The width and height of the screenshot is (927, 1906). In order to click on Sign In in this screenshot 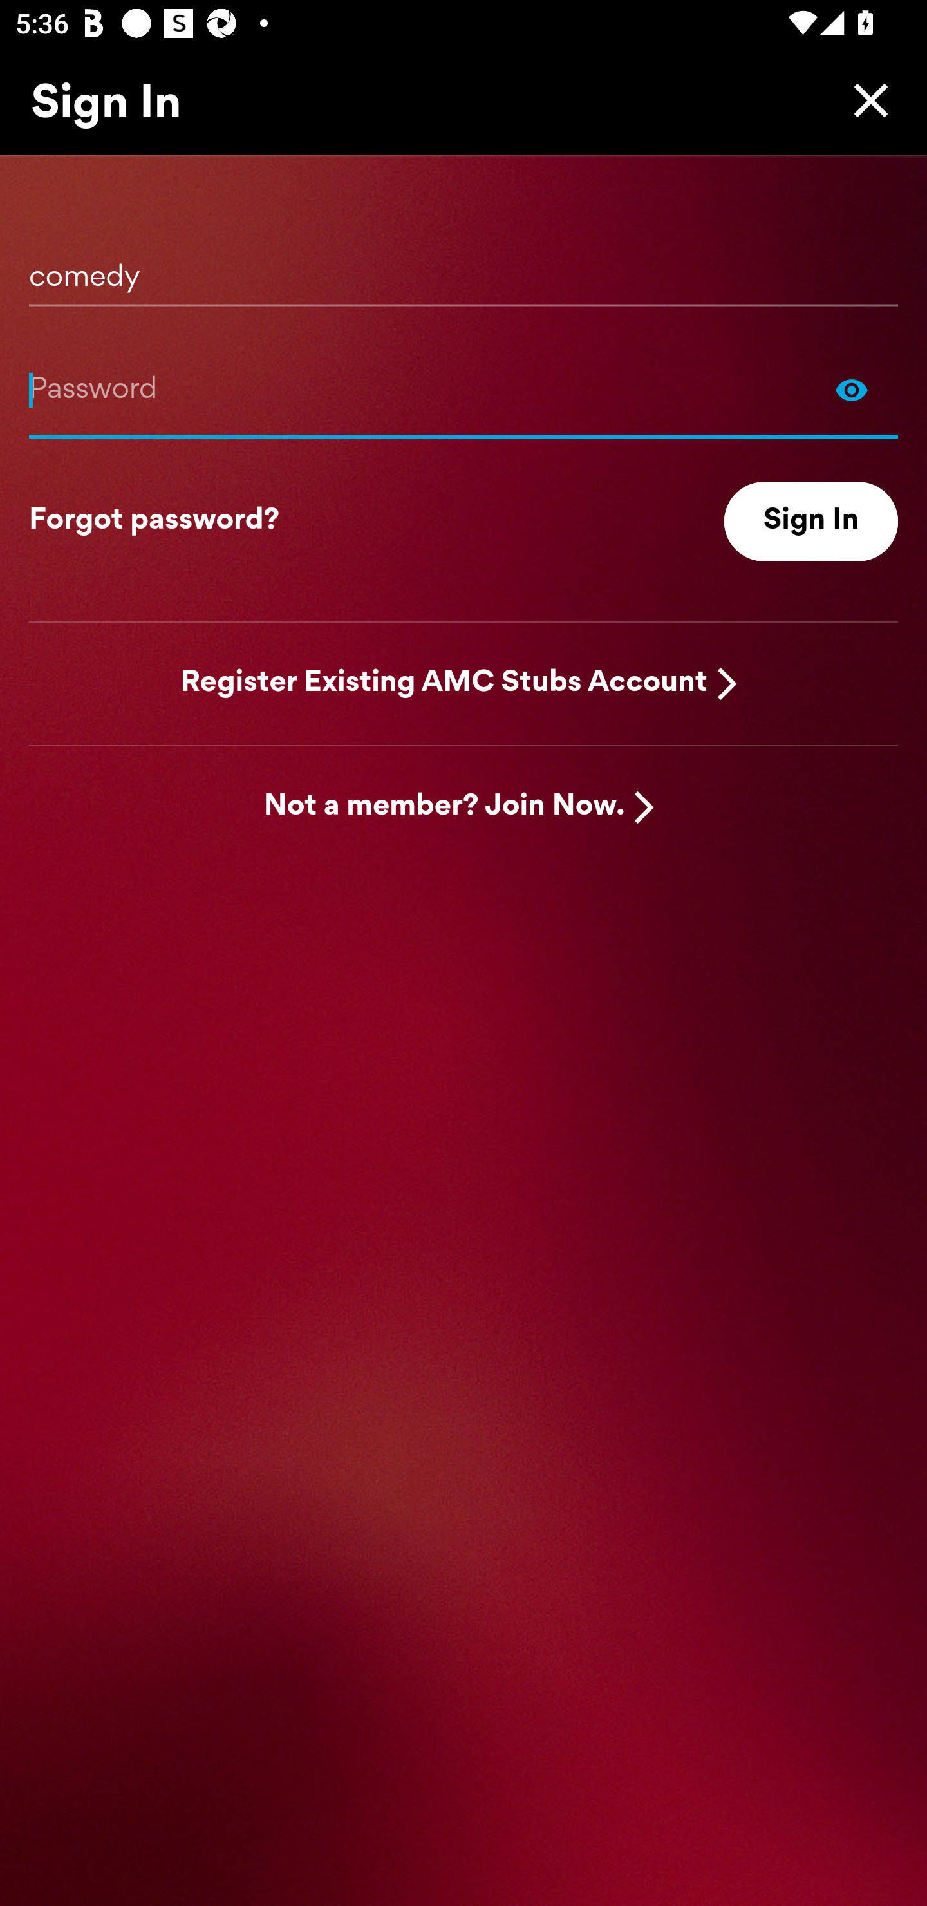, I will do `click(811, 522)`.